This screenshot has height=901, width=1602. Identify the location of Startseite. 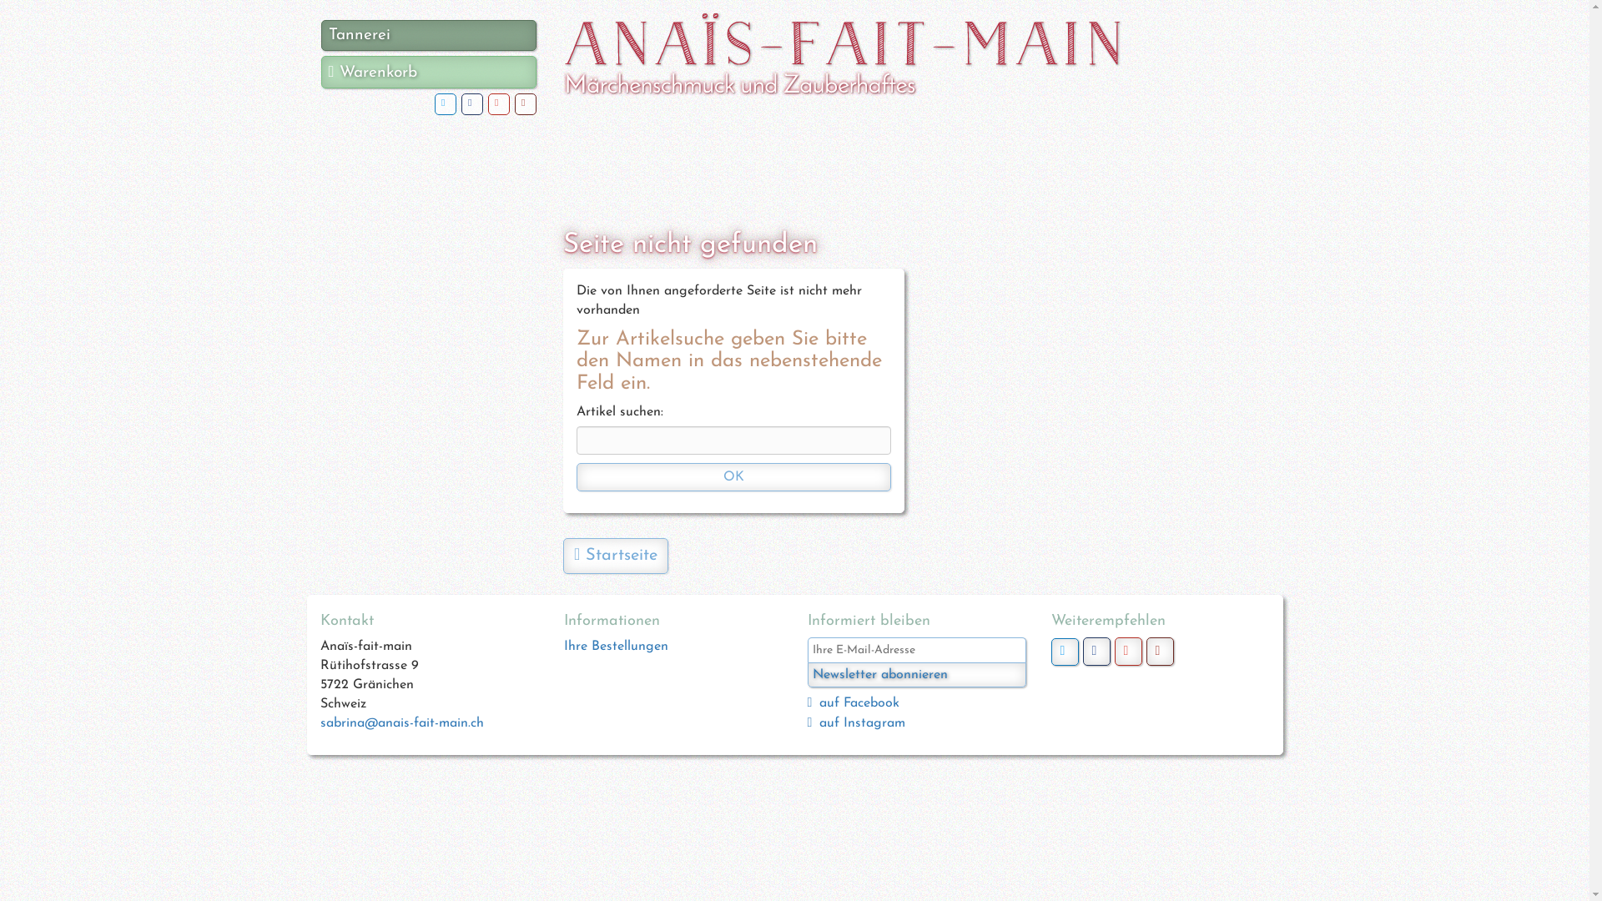
(616, 556).